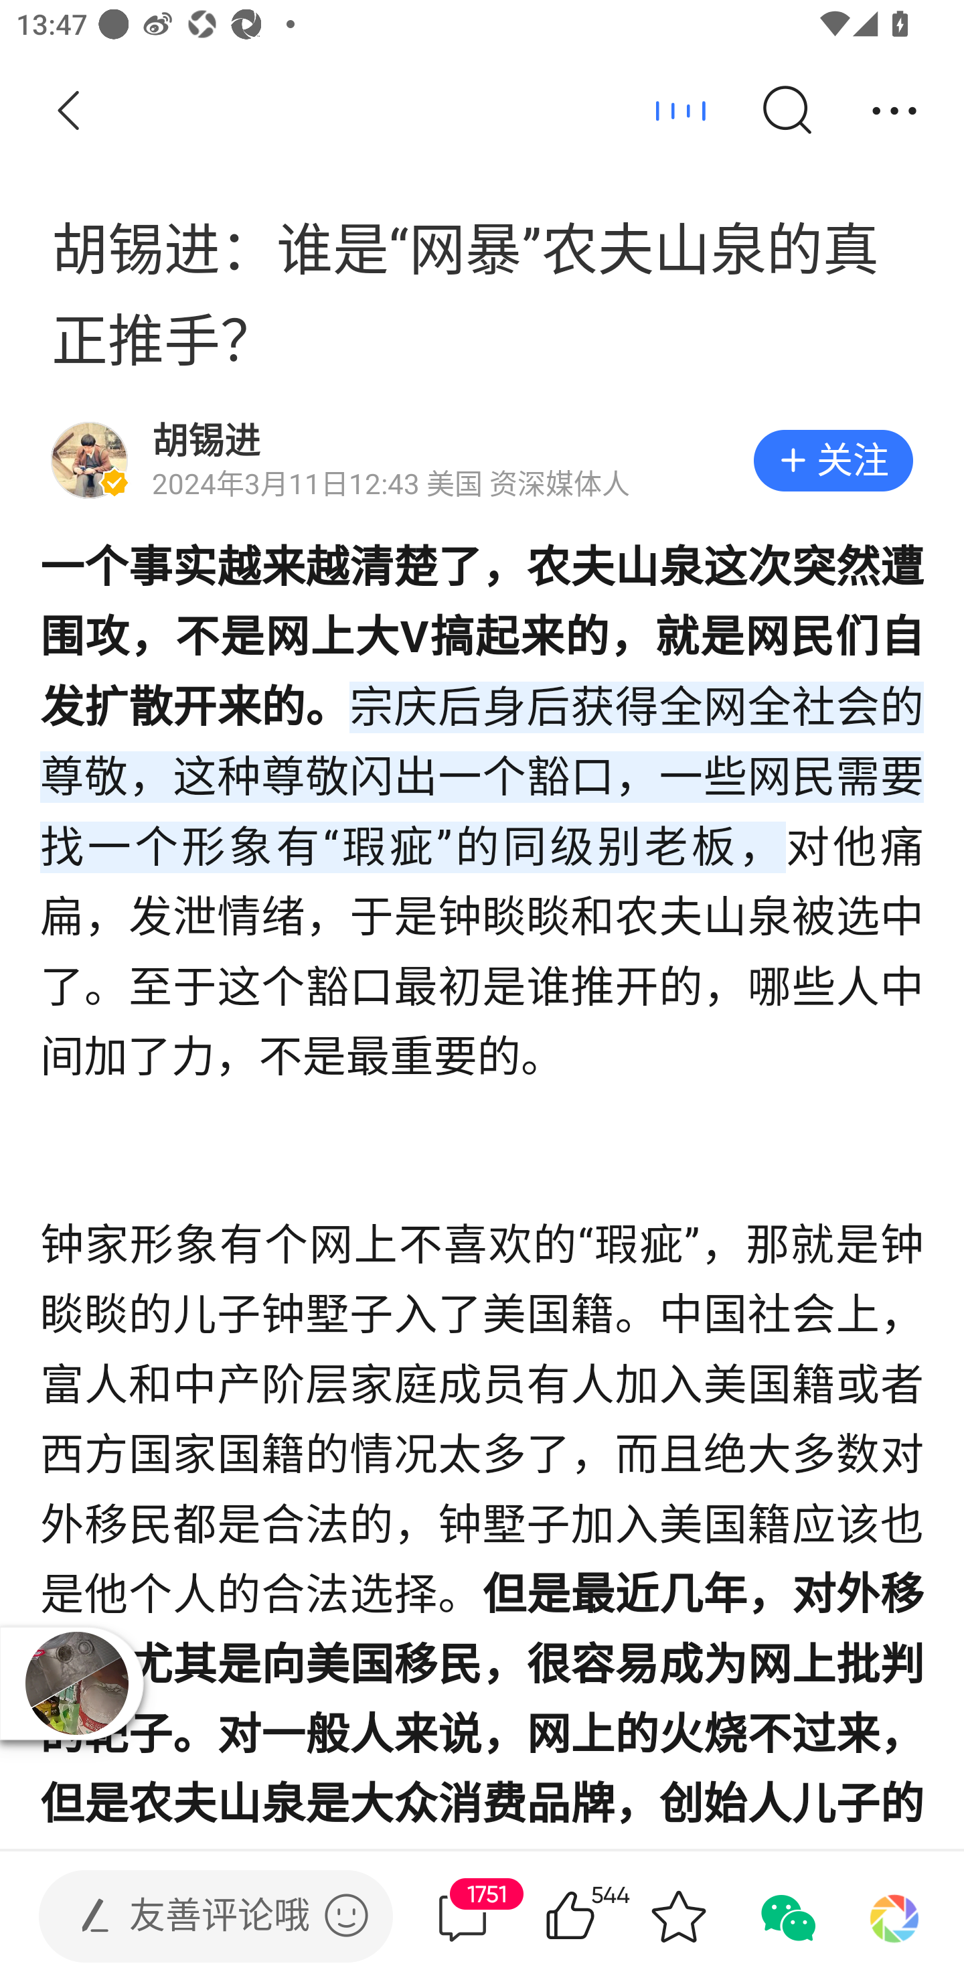  What do you see at coordinates (197, 1916) in the screenshot?
I see `发表评论  友善评论哦 发表评论 ` at bounding box center [197, 1916].